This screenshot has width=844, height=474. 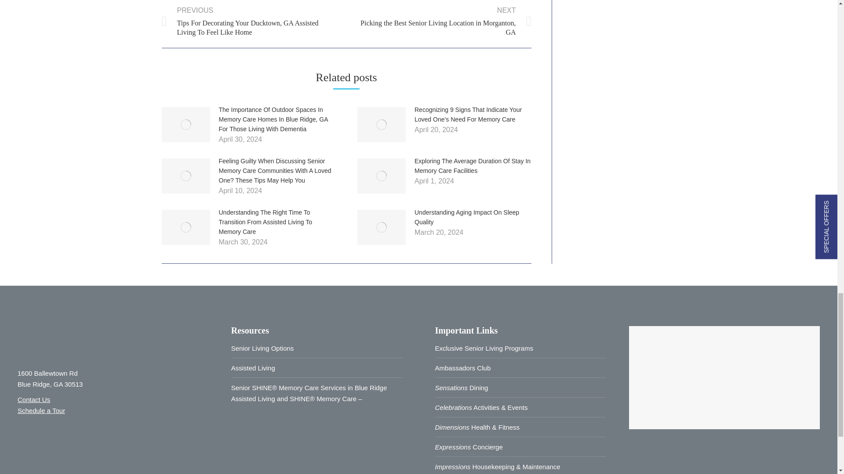 I want to click on Equal-Housing-Opportunity-logo22-150x144-1, so click(x=87, y=449).